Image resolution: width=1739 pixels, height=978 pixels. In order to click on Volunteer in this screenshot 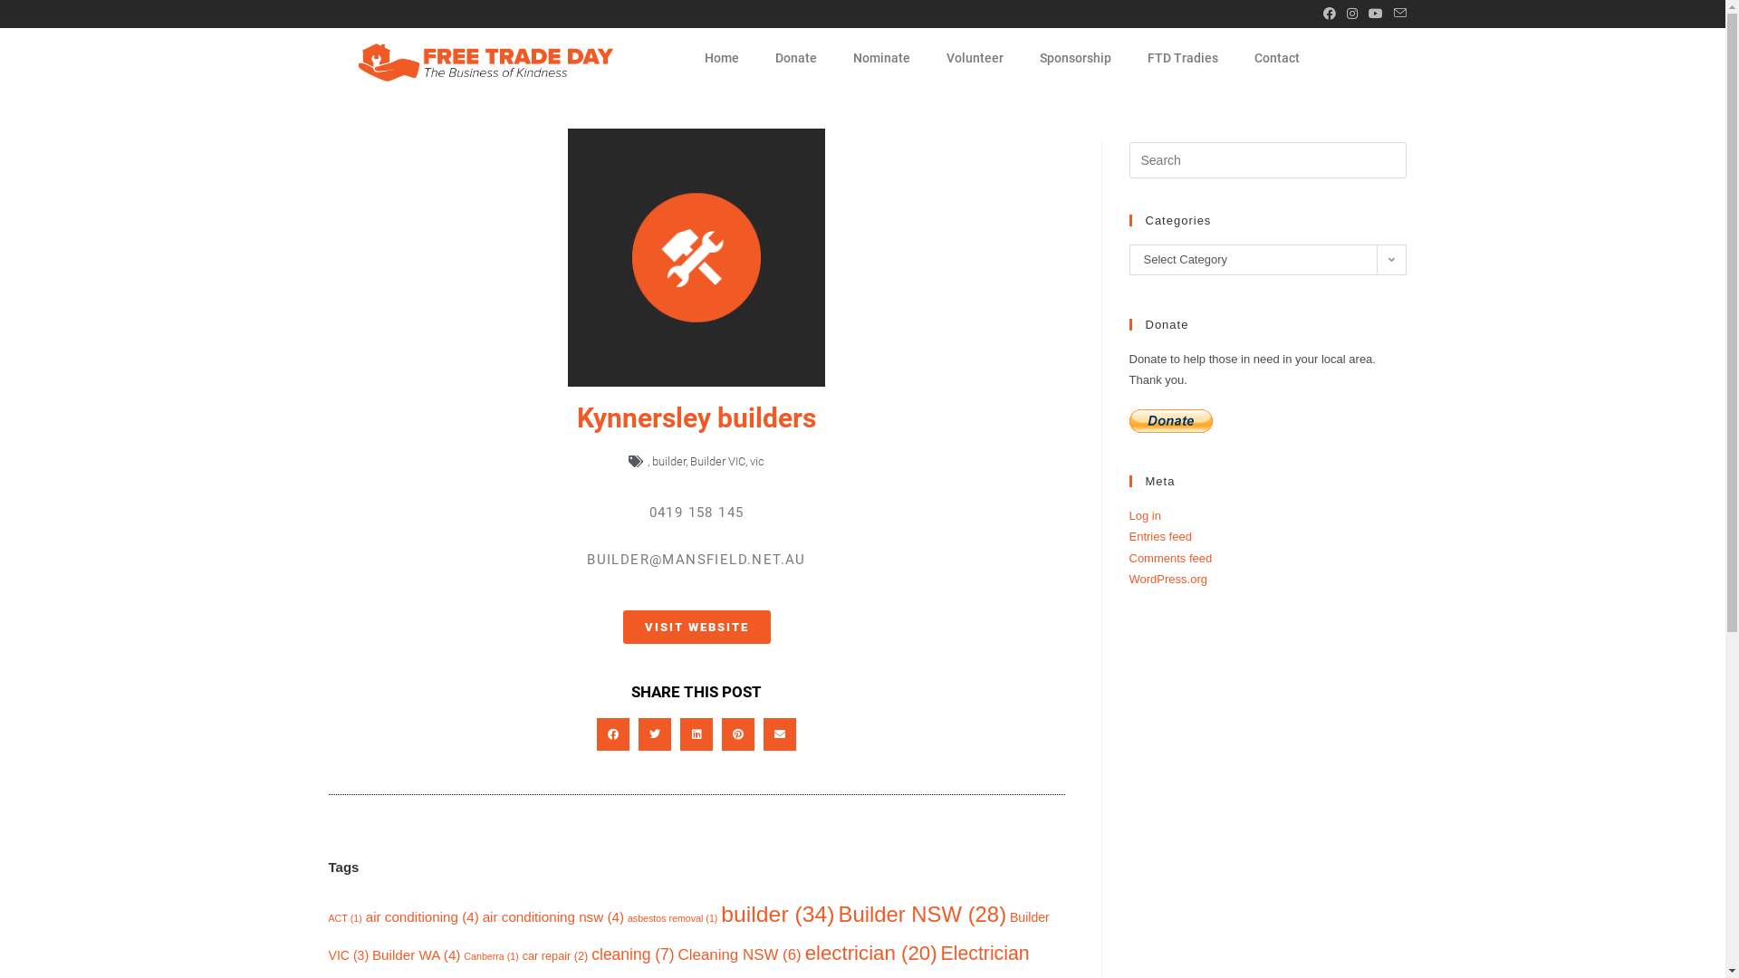, I will do `click(975, 58)`.